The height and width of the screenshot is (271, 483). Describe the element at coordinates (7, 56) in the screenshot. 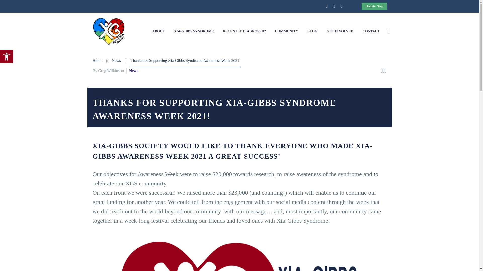

I see `BLOG` at that location.